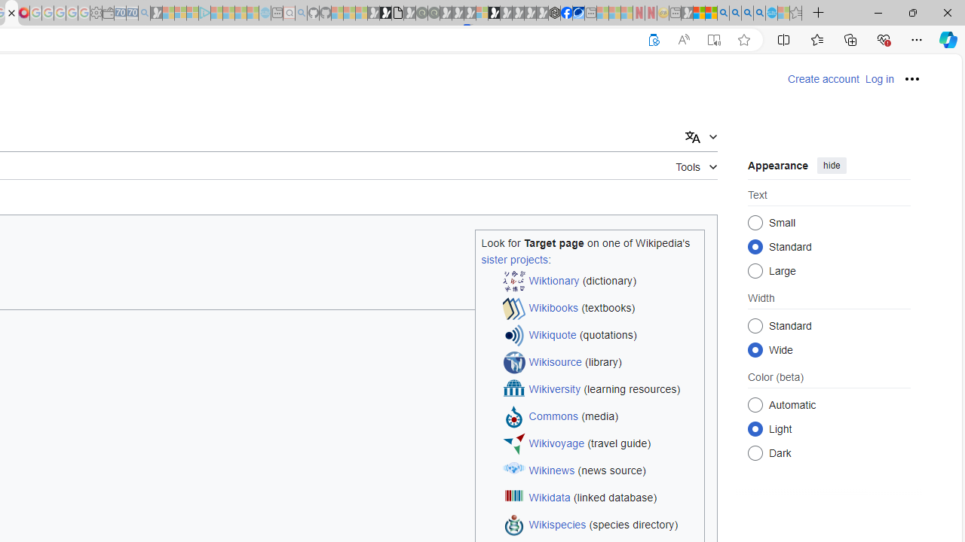 This screenshot has height=542, width=965. What do you see at coordinates (555, 363) in the screenshot?
I see `Wikisource` at bounding box center [555, 363].